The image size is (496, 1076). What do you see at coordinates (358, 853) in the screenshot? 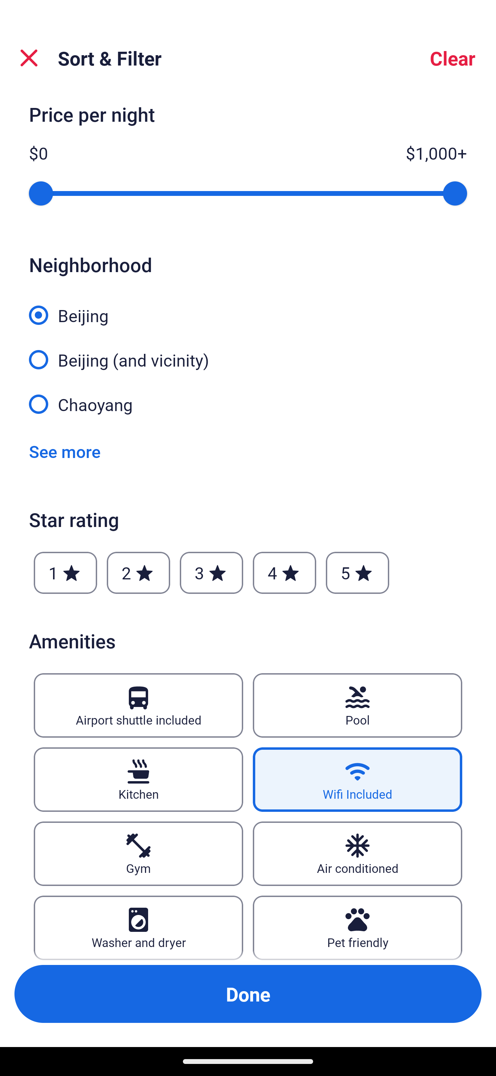
I see `Air conditioned` at bounding box center [358, 853].